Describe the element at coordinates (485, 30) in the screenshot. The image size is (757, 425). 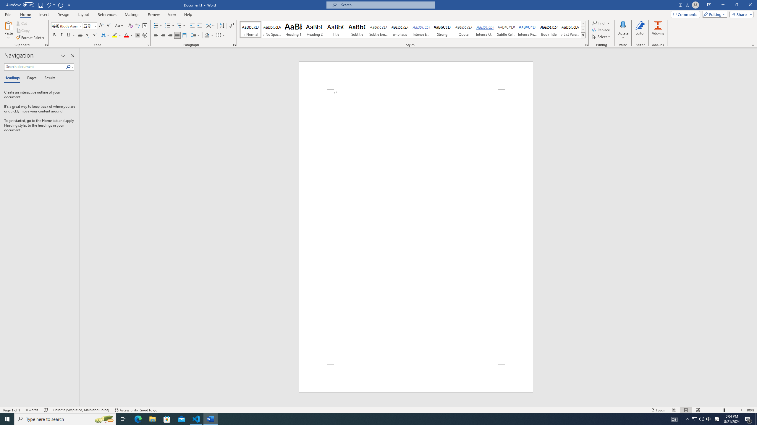
I see `Intense Quote` at that location.